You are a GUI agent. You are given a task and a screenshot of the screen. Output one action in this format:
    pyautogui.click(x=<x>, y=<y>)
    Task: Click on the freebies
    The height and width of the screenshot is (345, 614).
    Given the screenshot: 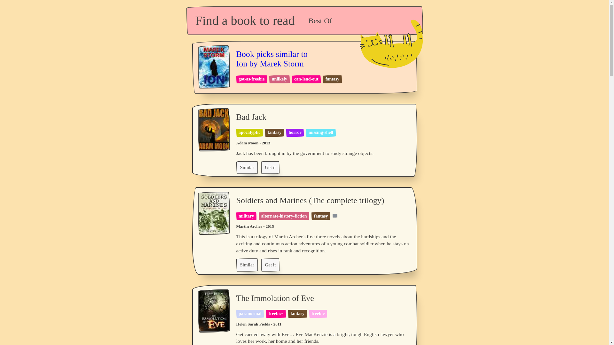 What is the action you would take?
    pyautogui.click(x=270, y=167)
    